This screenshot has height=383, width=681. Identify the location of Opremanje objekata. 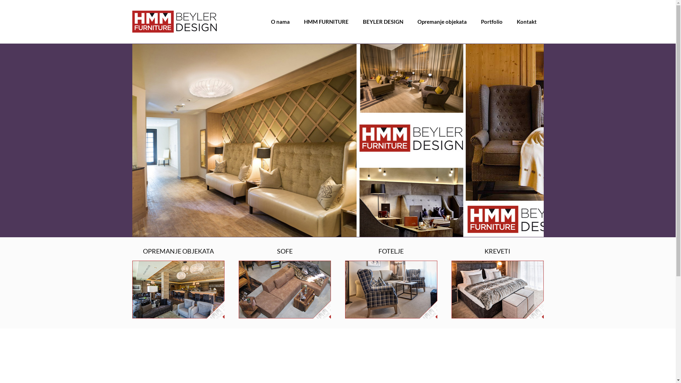
(442, 22).